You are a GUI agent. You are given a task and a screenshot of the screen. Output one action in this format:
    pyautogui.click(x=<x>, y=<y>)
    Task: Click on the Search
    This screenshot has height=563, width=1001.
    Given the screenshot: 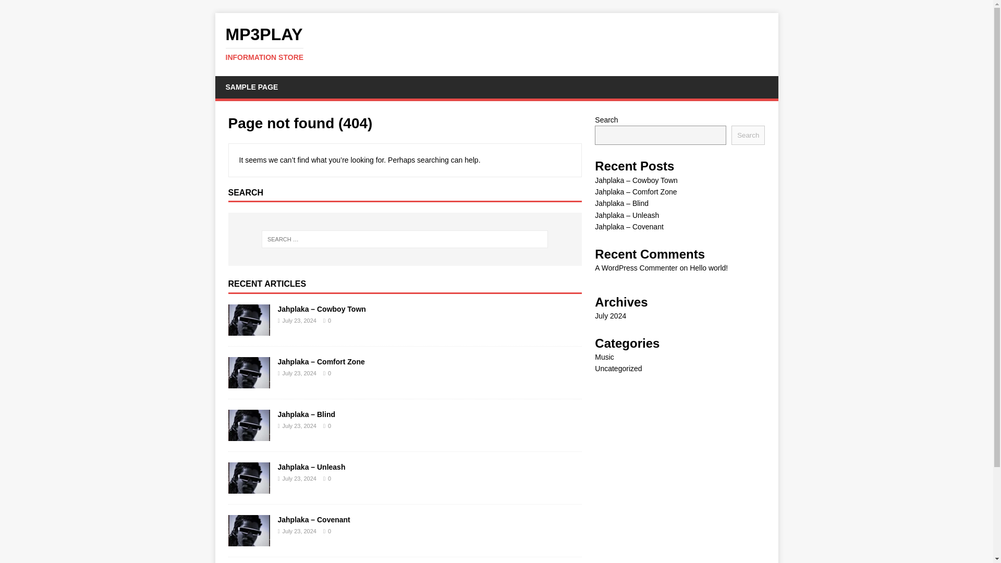 What is the action you would take?
    pyautogui.click(x=610, y=316)
    